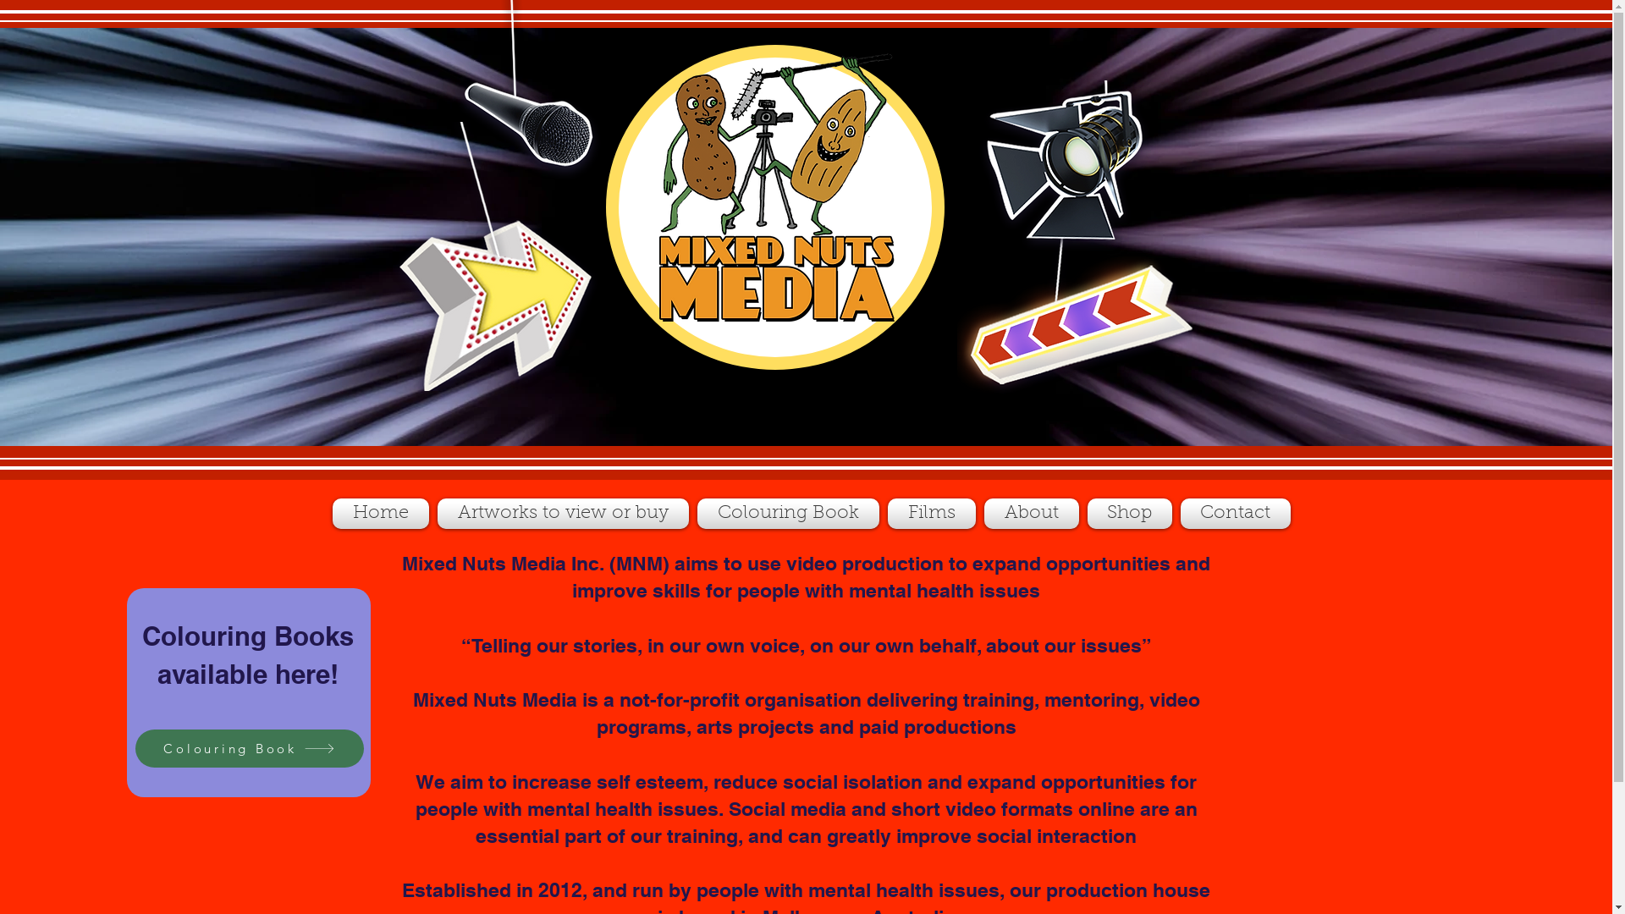 This screenshot has height=914, width=1625. Describe the element at coordinates (383, 514) in the screenshot. I see `Home` at that location.